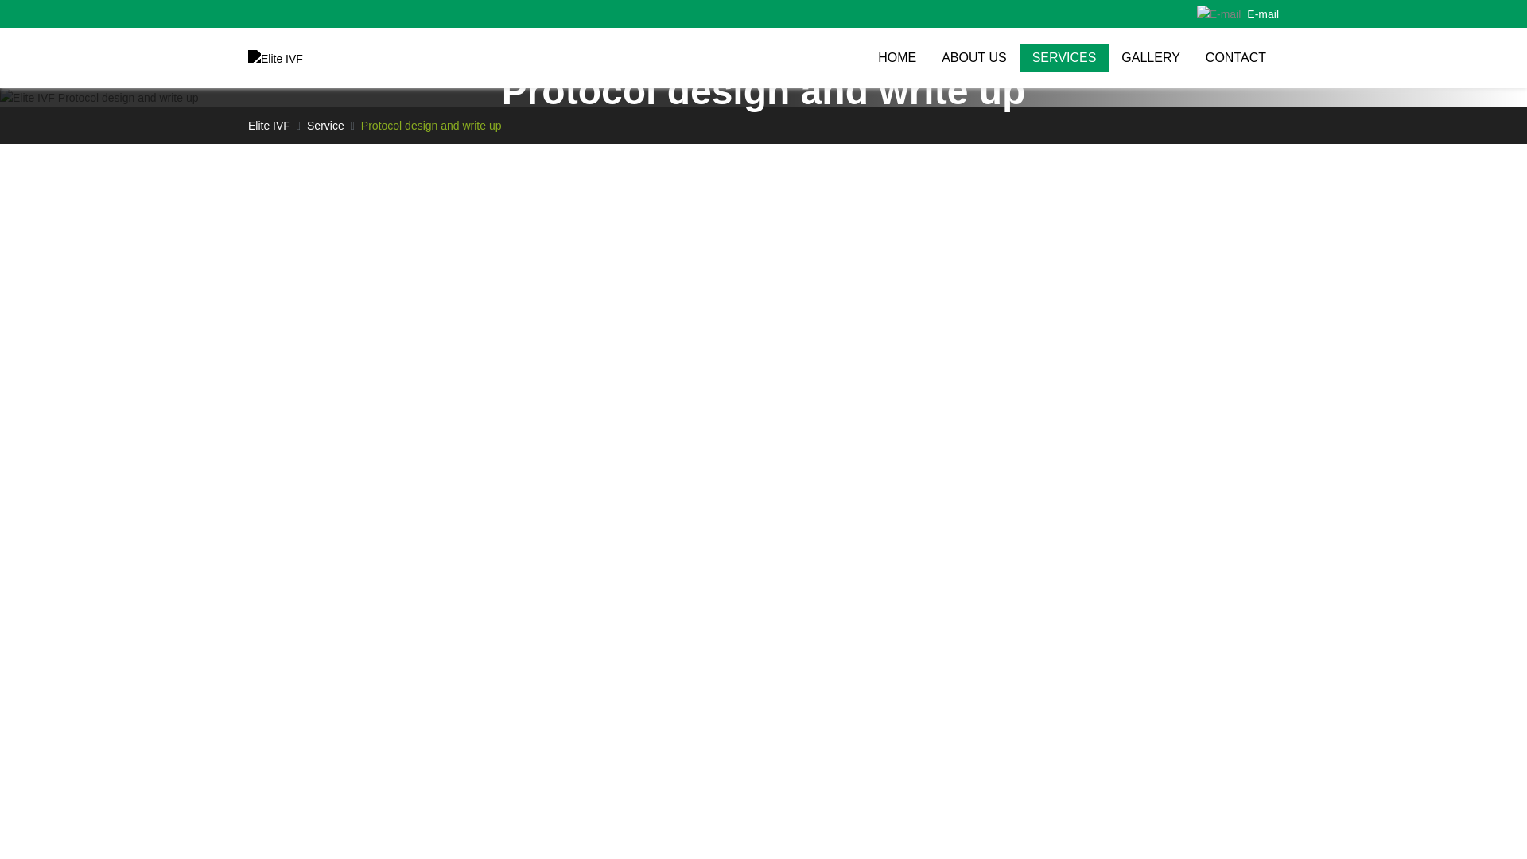 The height and width of the screenshot is (859, 1527). What do you see at coordinates (431, 126) in the screenshot?
I see `Protocol design and write up` at bounding box center [431, 126].